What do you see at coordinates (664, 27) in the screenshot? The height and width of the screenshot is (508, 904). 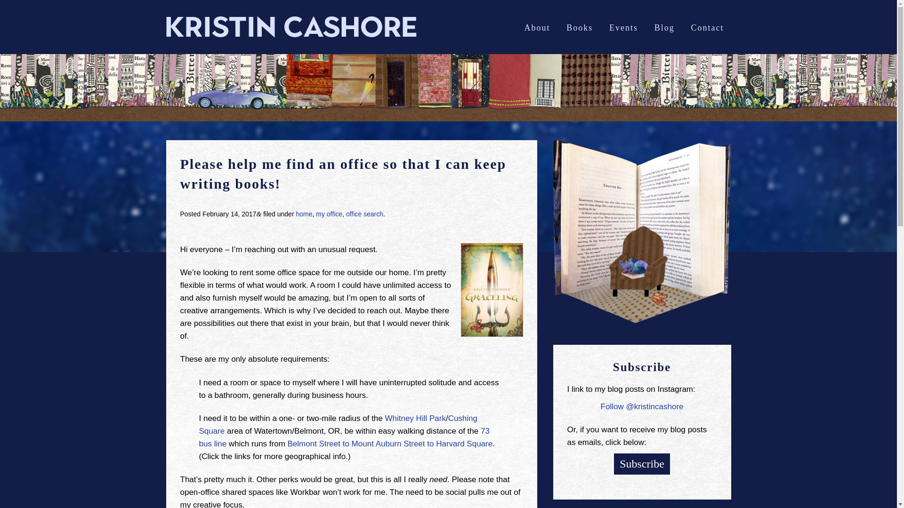 I see `Blog` at bounding box center [664, 27].